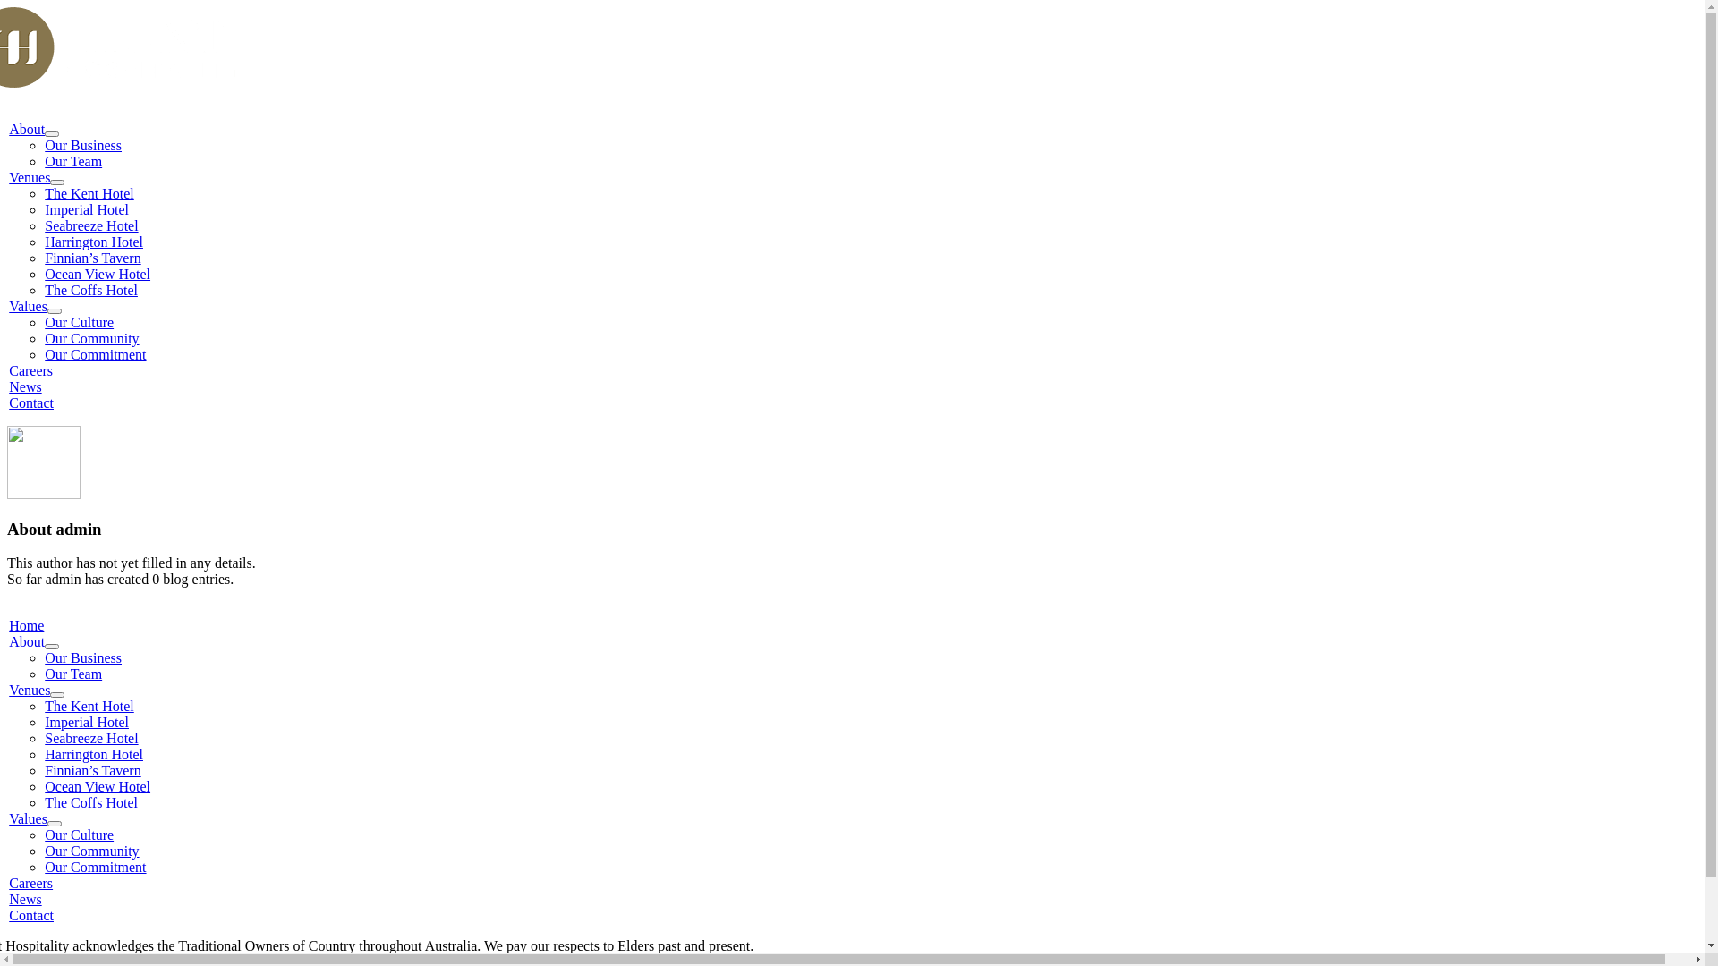  What do you see at coordinates (25, 900) in the screenshot?
I see `News` at bounding box center [25, 900].